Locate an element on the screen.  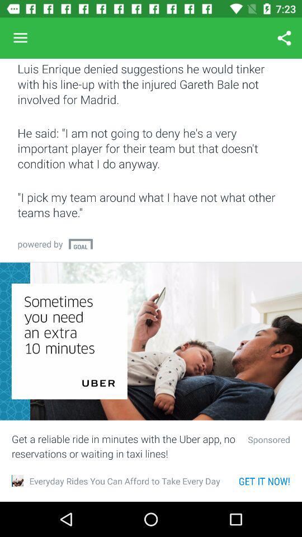
select share symbol is located at coordinates (284, 38).